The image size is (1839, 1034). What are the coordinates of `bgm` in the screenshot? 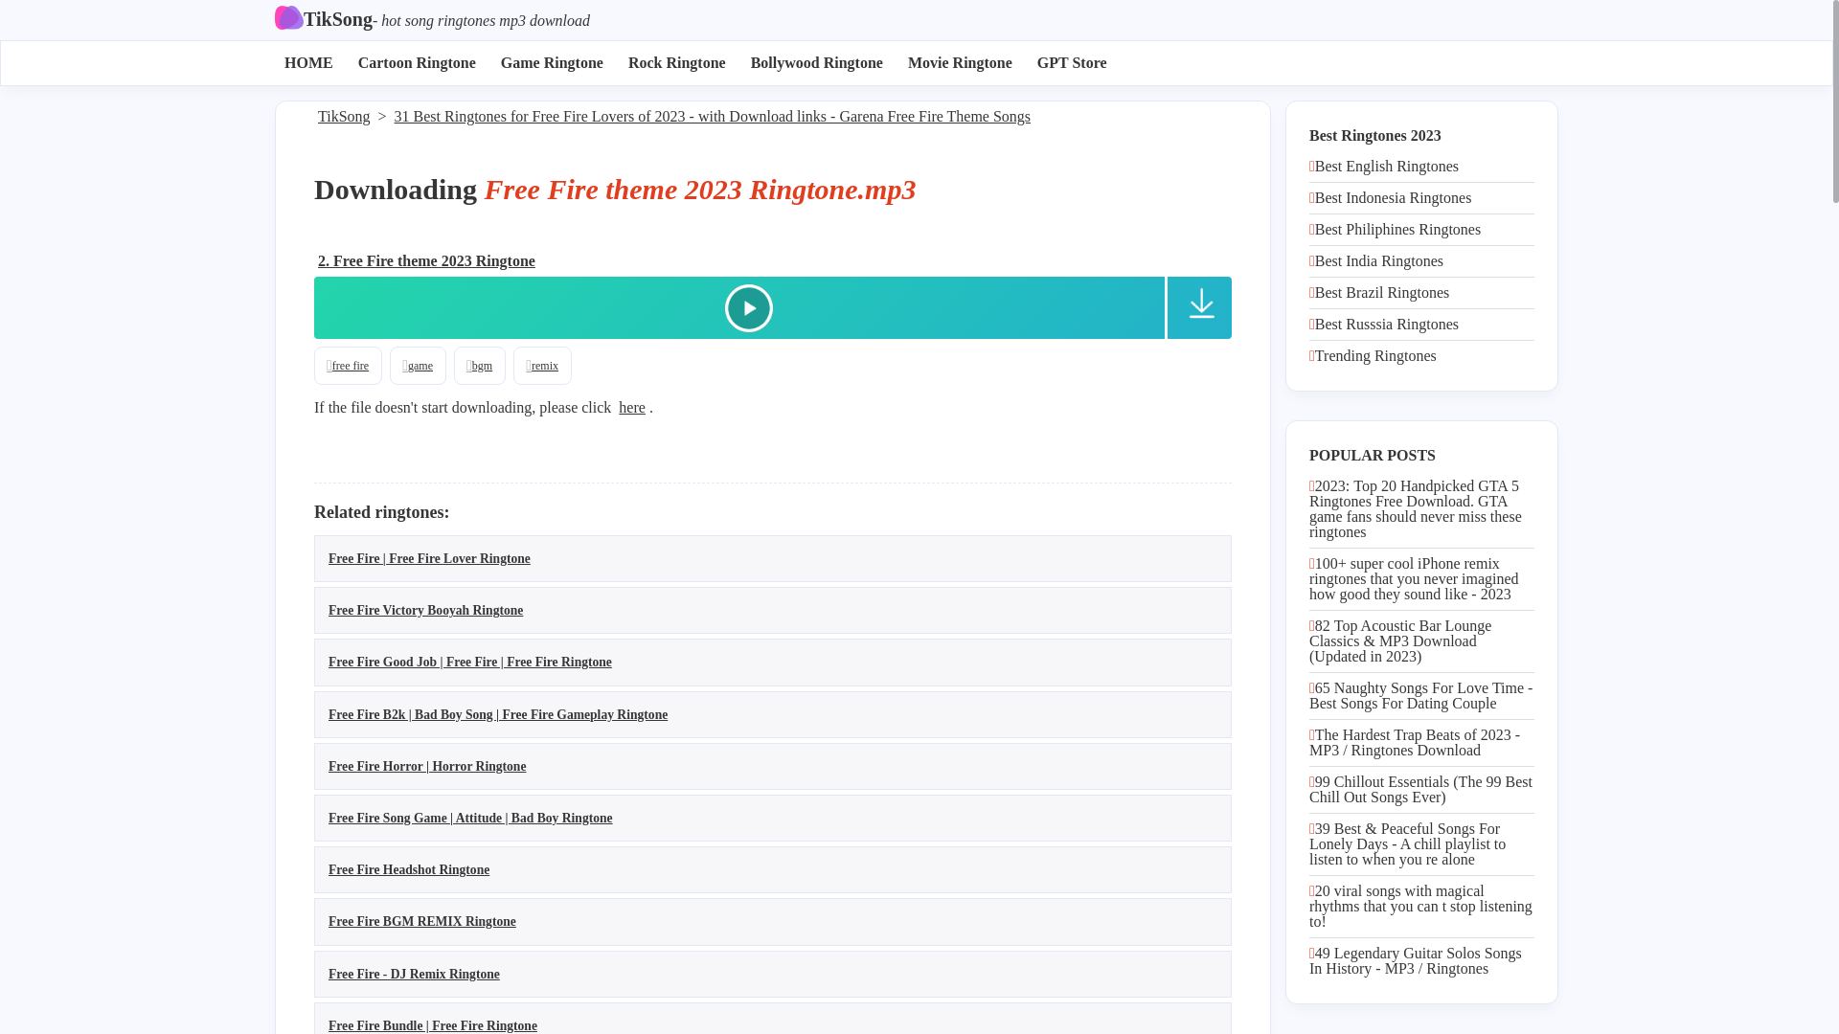 It's located at (480, 369).